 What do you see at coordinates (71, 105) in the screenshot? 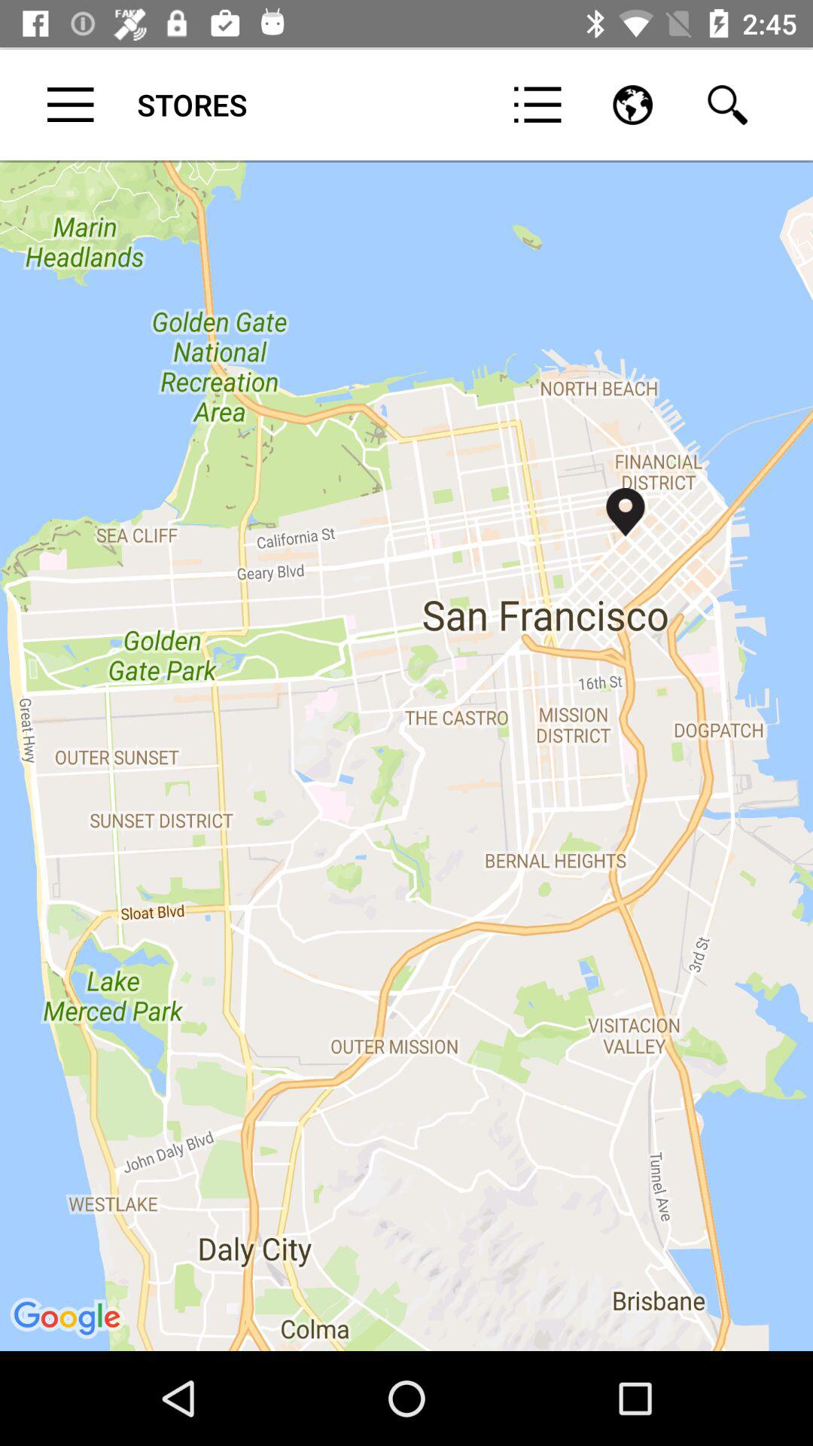
I see `turn on icon next to the stores icon` at bounding box center [71, 105].